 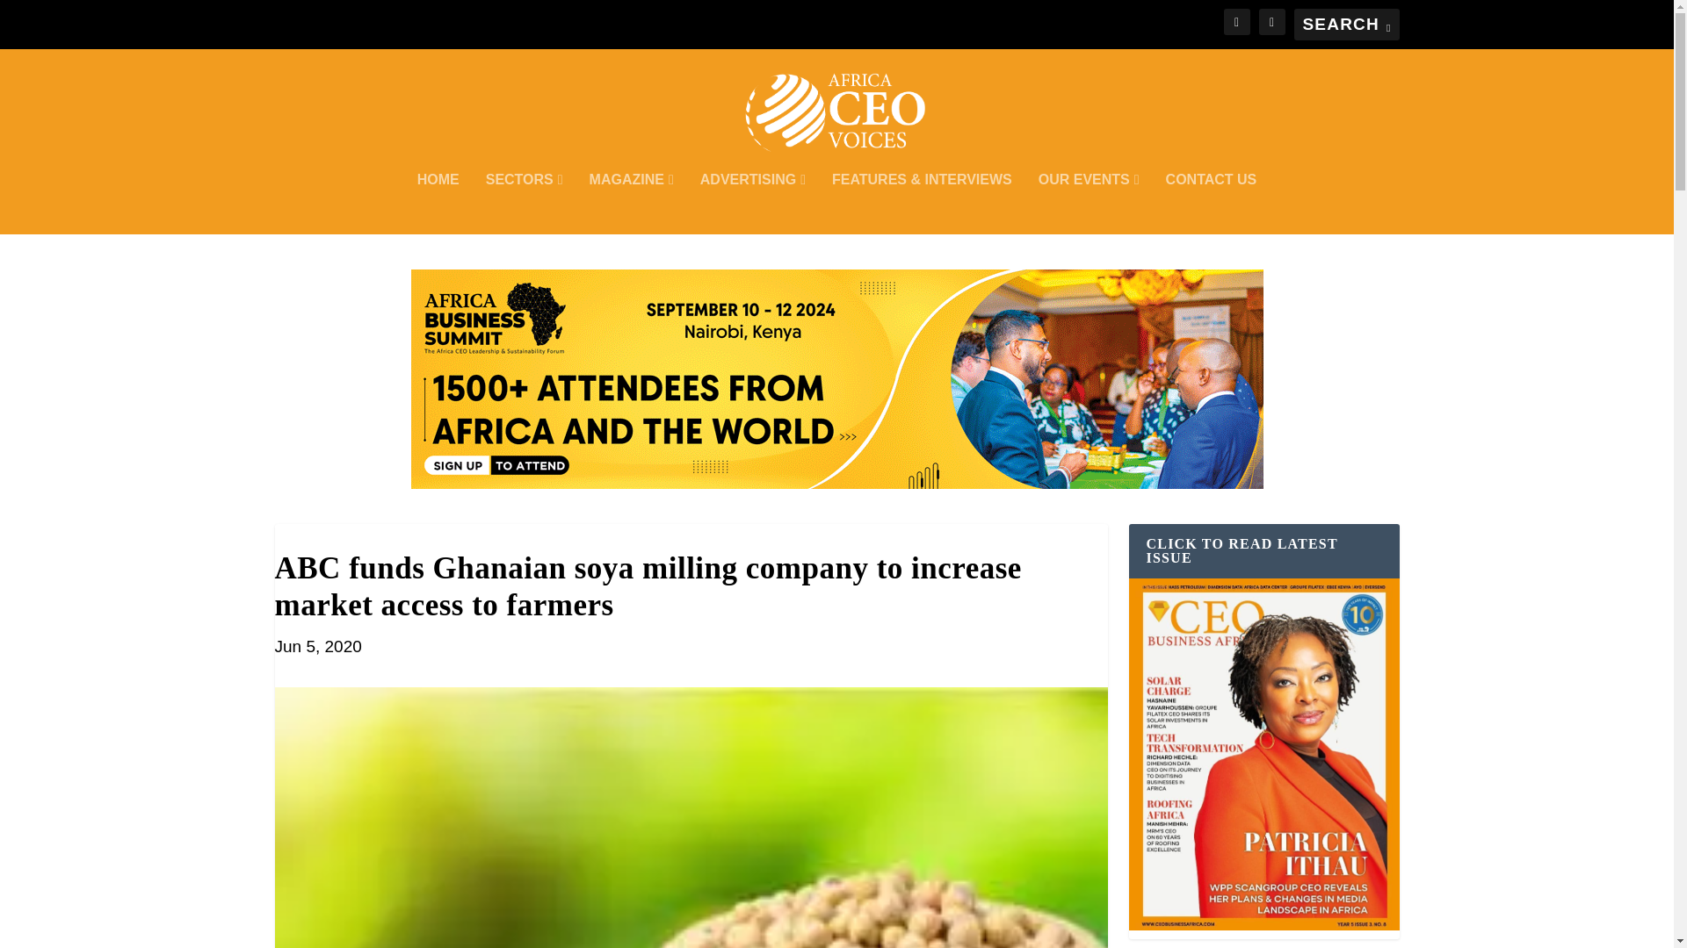 What do you see at coordinates (1346, 25) in the screenshot?
I see `Search for:` at bounding box center [1346, 25].